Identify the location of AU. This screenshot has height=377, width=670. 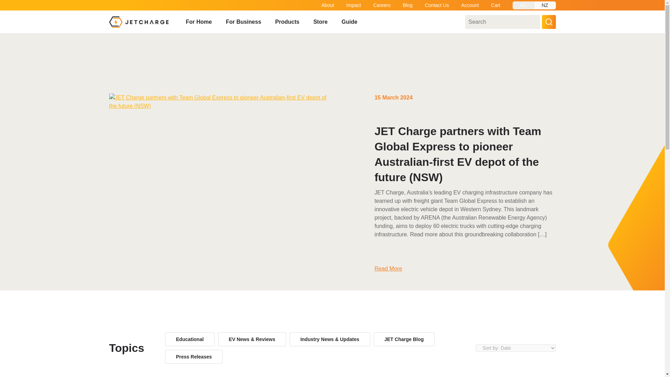
(523, 6).